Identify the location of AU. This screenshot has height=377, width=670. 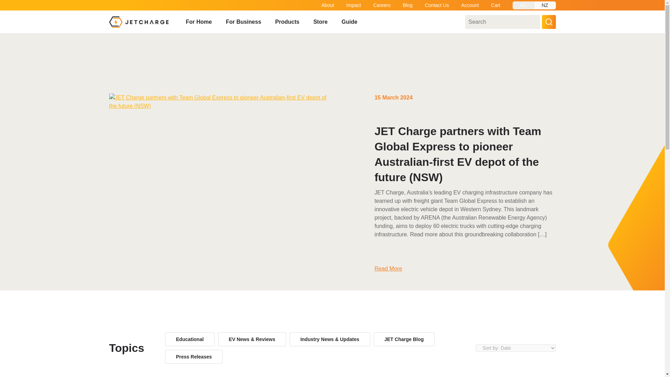
(523, 6).